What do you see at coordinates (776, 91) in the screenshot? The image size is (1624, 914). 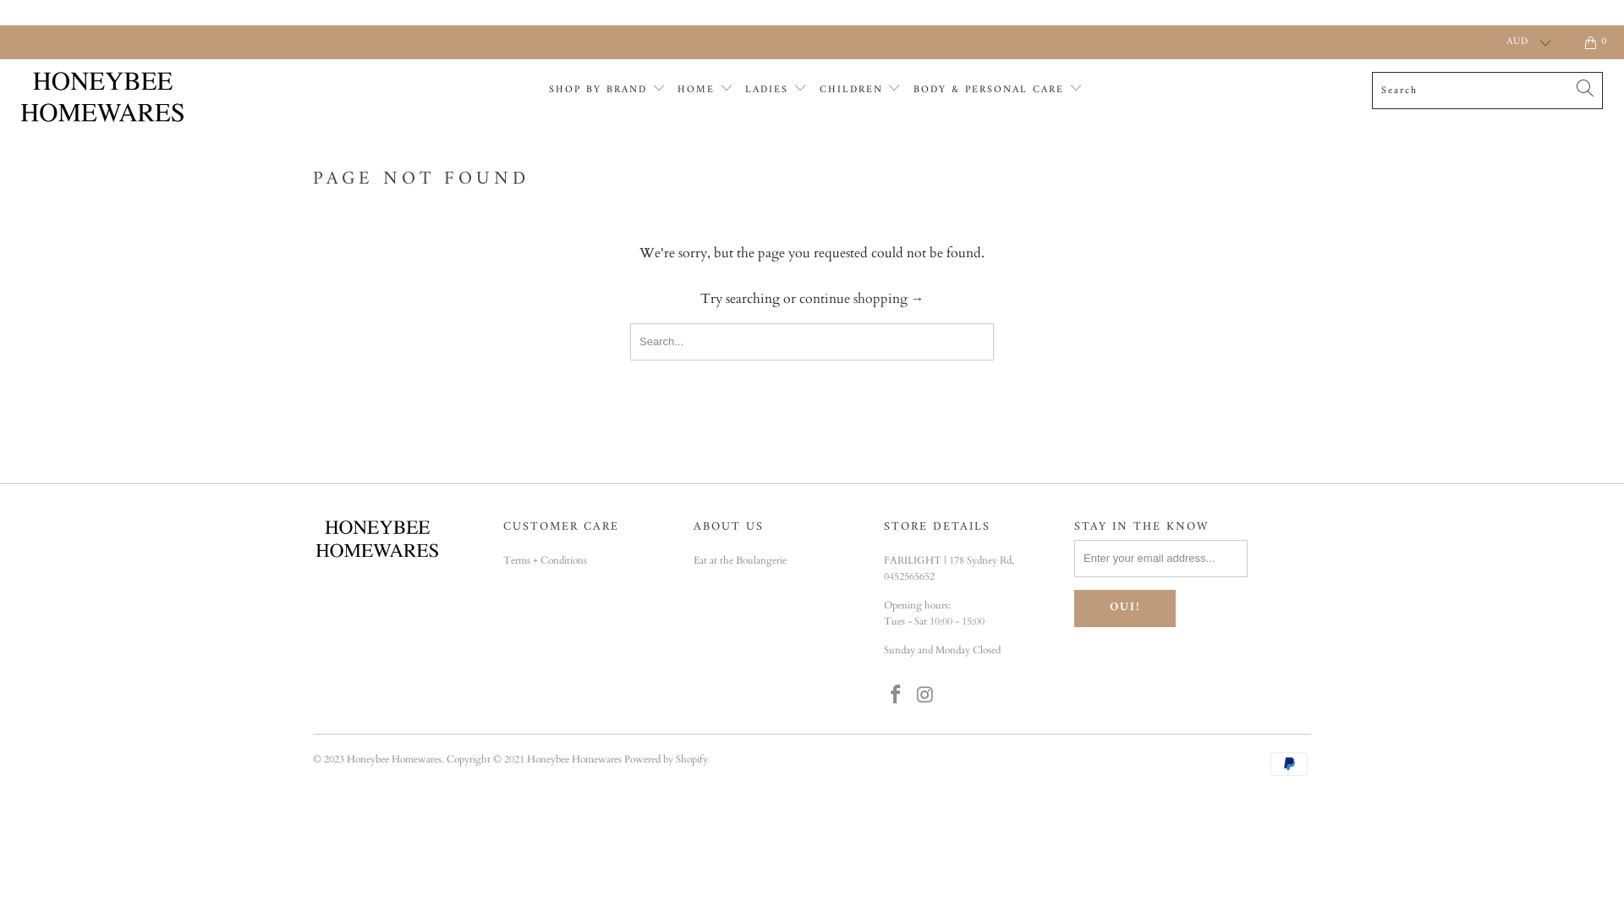 I see `LADIES` at bounding box center [776, 91].